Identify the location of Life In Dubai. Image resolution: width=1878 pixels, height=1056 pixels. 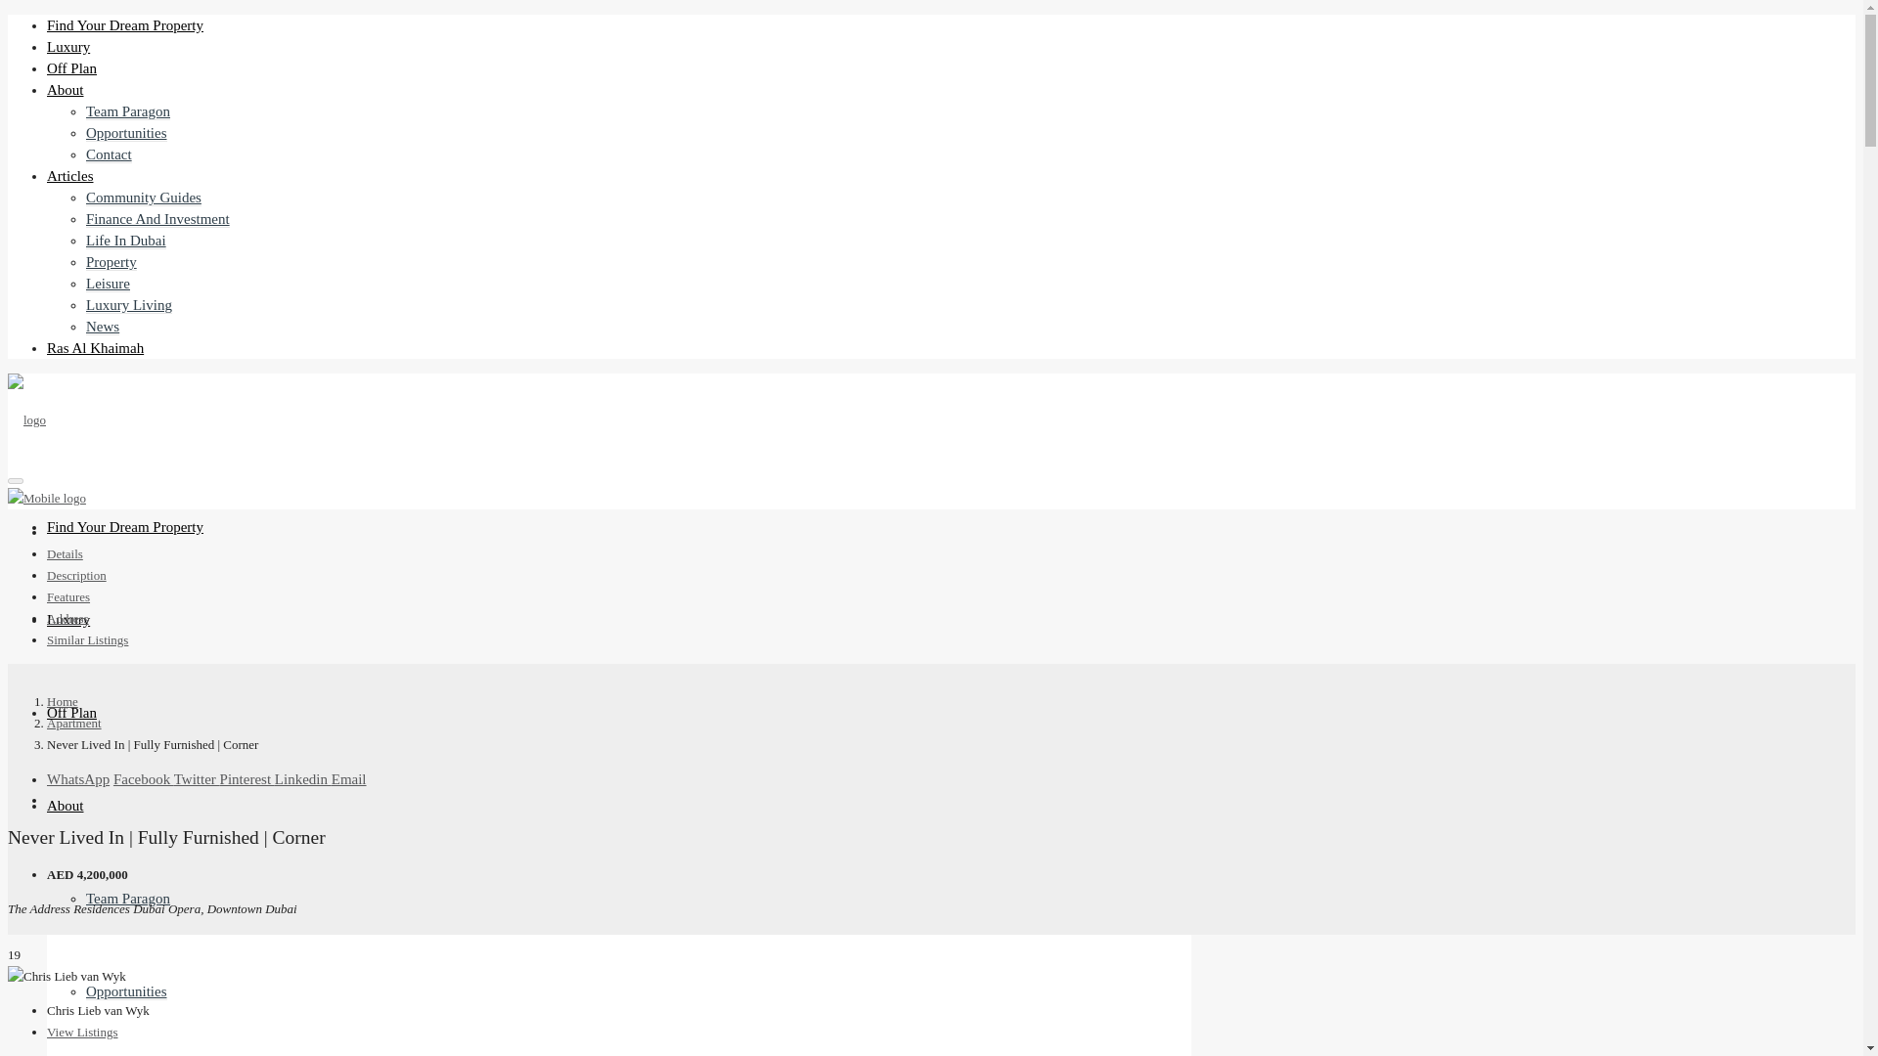
(126, 241).